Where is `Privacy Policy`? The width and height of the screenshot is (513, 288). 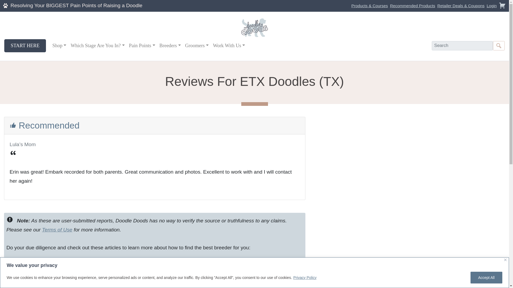 Privacy Policy is located at coordinates (305, 277).